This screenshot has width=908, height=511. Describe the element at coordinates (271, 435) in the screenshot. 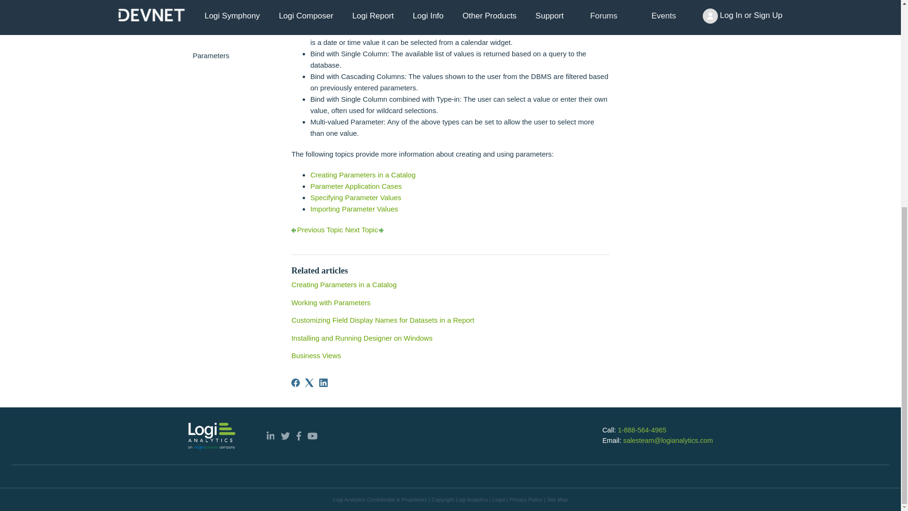

I see `Find Logi Analytics on LinkedIn` at that location.